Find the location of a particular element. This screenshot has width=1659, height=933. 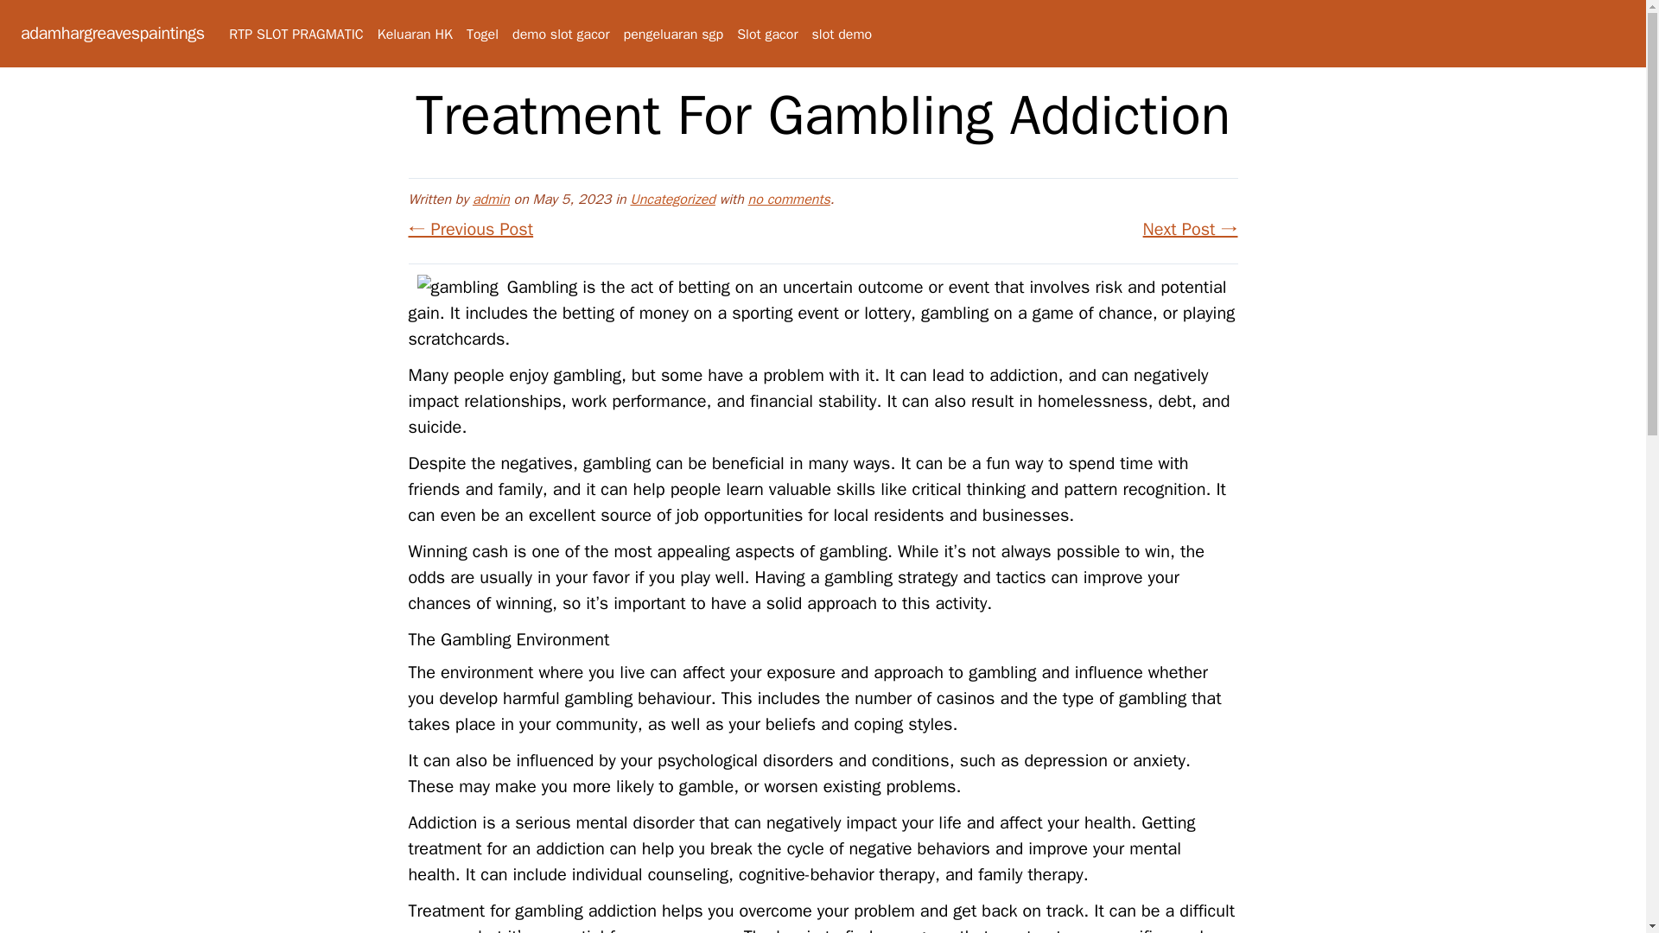

Uncategorized is located at coordinates (672, 199).